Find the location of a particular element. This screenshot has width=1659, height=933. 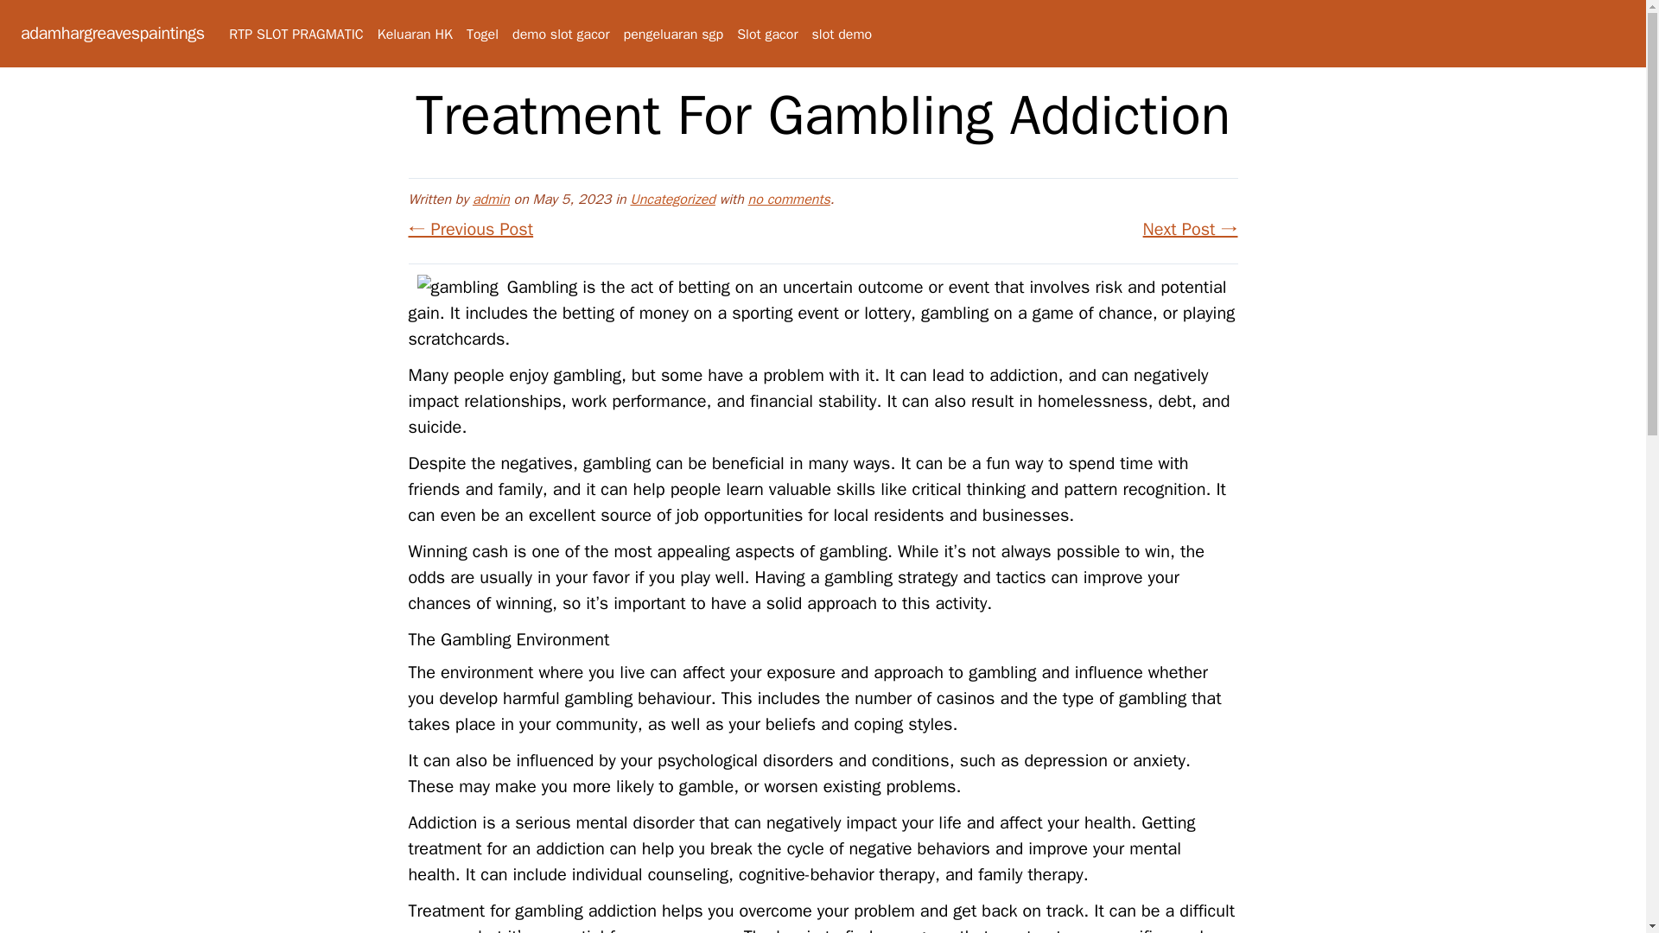

Uncategorized is located at coordinates (672, 199).